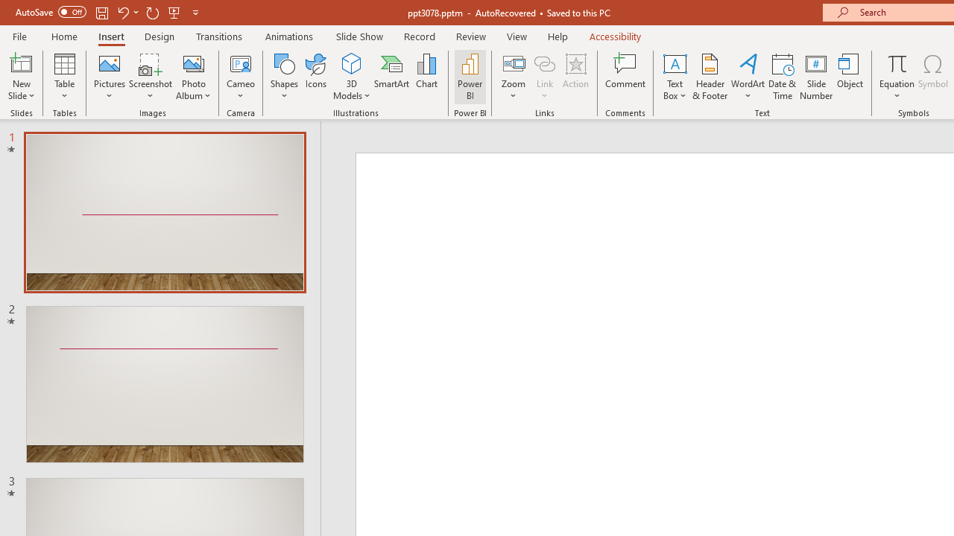  I want to click on Link, so click(545, 63).